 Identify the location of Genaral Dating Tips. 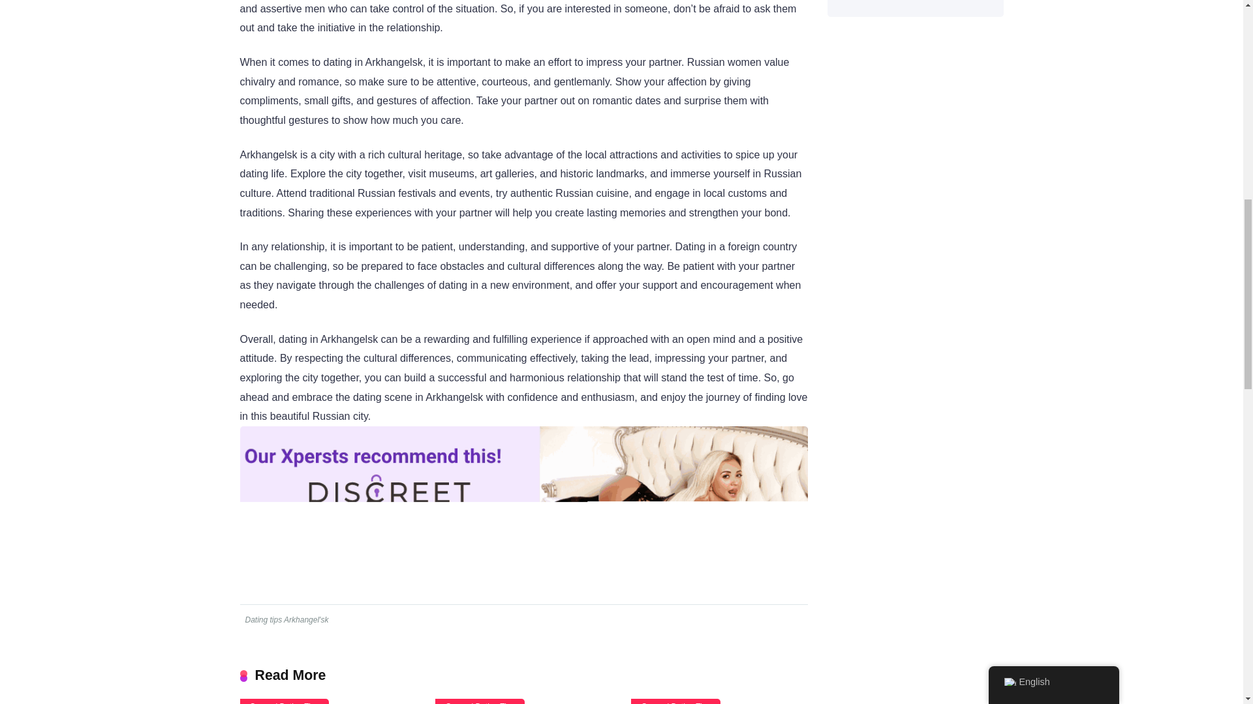
(285, 701).